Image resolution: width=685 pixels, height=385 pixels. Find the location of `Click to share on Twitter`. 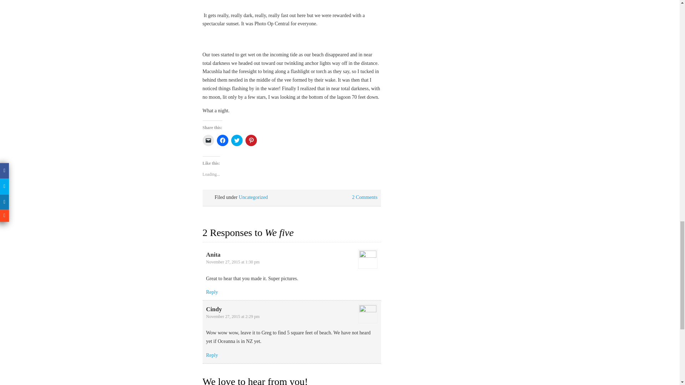

Click to share on Twitter is located at coordinates (237, 140).